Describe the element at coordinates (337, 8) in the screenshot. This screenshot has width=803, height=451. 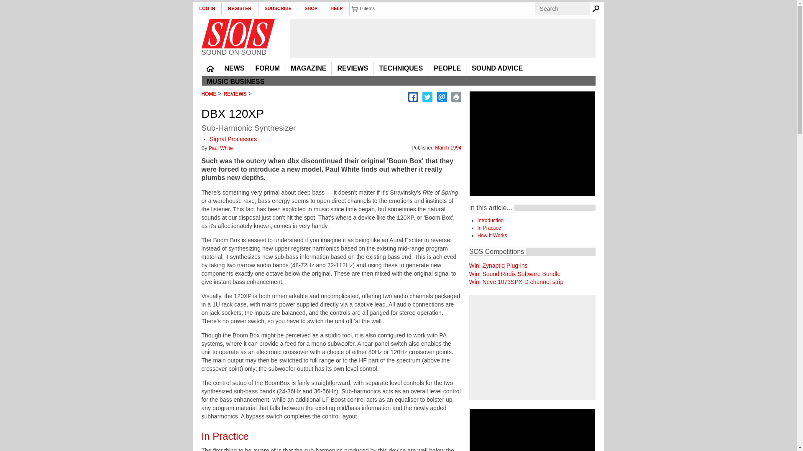
I see `HELP` at that location.